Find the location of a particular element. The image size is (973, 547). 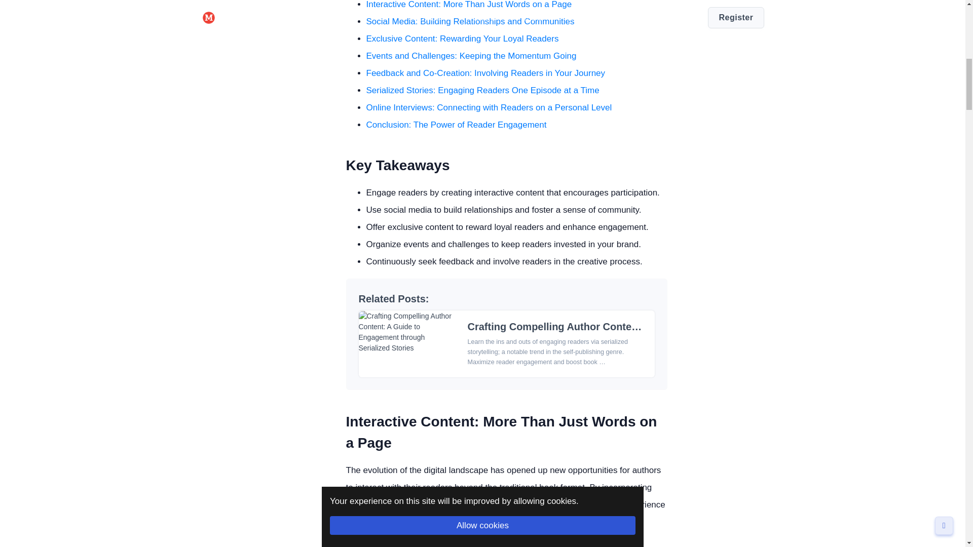

Events and Challenges: Keeping the Momentum Going is located at coordinates (470, 56).